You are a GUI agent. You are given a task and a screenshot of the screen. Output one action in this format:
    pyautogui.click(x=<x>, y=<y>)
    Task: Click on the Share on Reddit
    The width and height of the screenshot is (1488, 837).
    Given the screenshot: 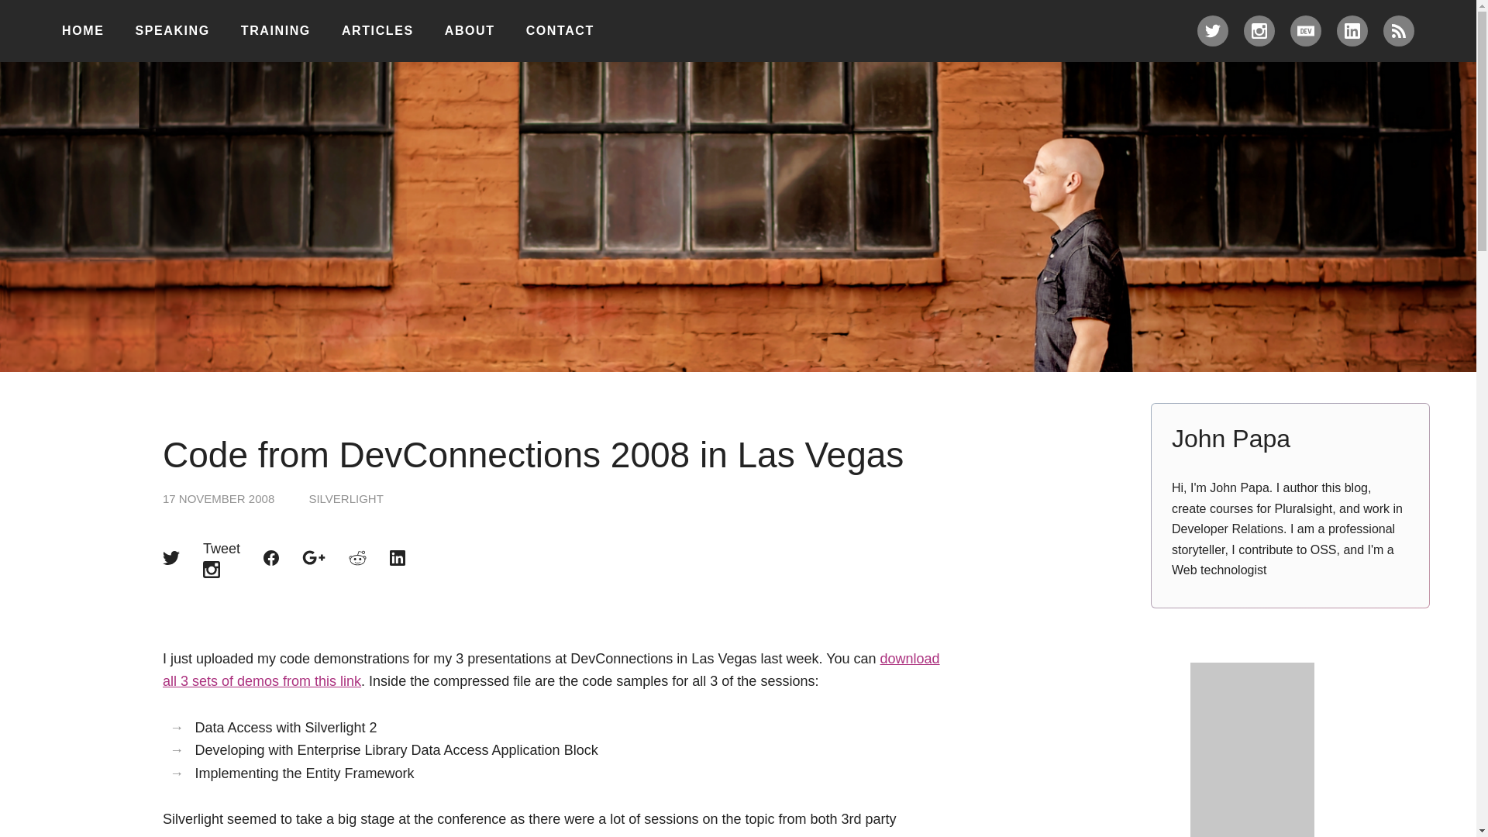 What is the action you would take?
    pyautogui.click(x=356, y=558)
    